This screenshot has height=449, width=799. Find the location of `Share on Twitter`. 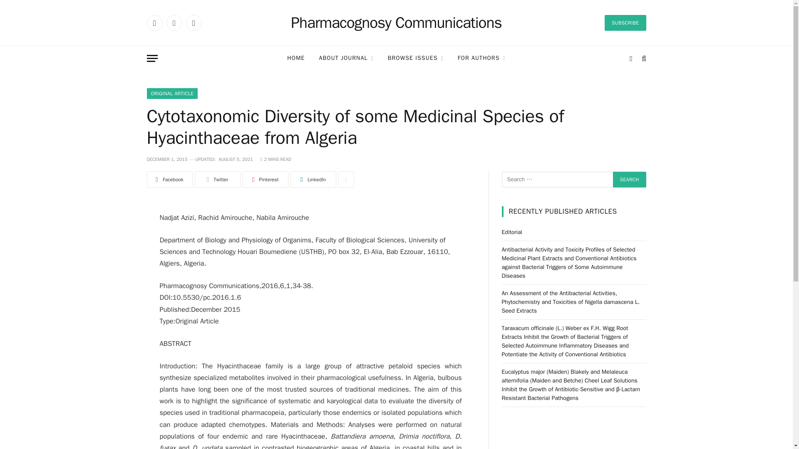

Share on Twitter is located at coordinates (217, 180).